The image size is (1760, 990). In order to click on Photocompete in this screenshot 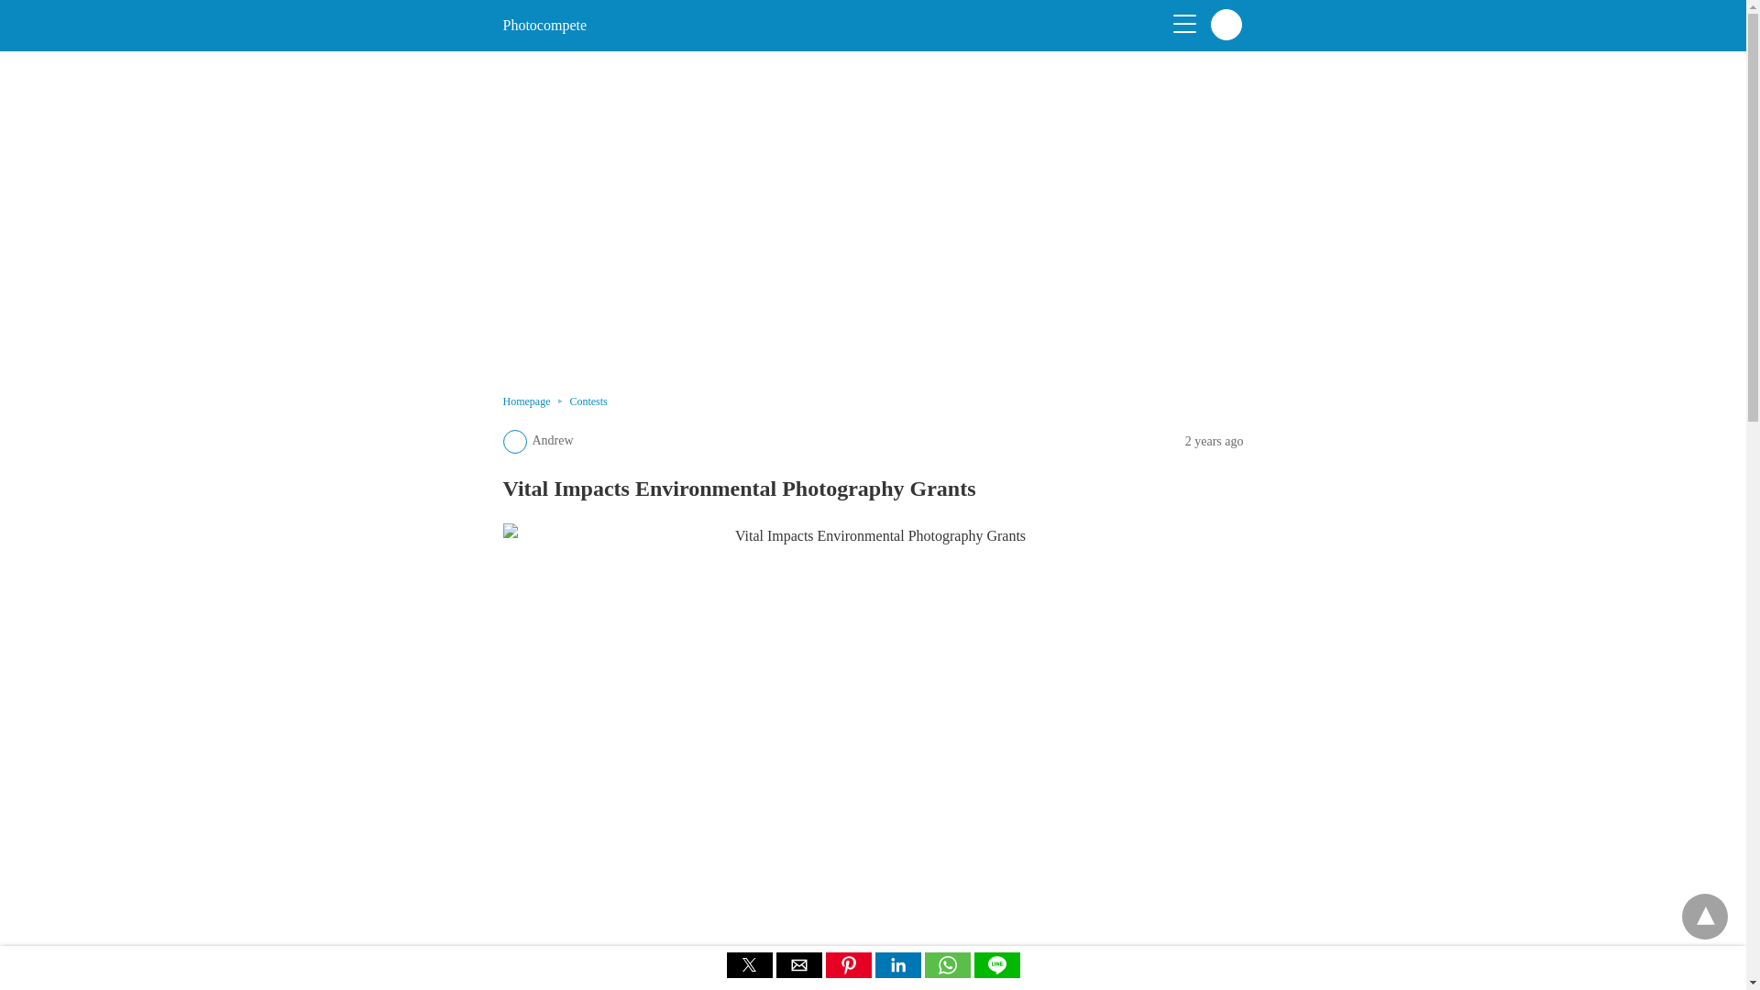, I will do `click(544, 25)`.